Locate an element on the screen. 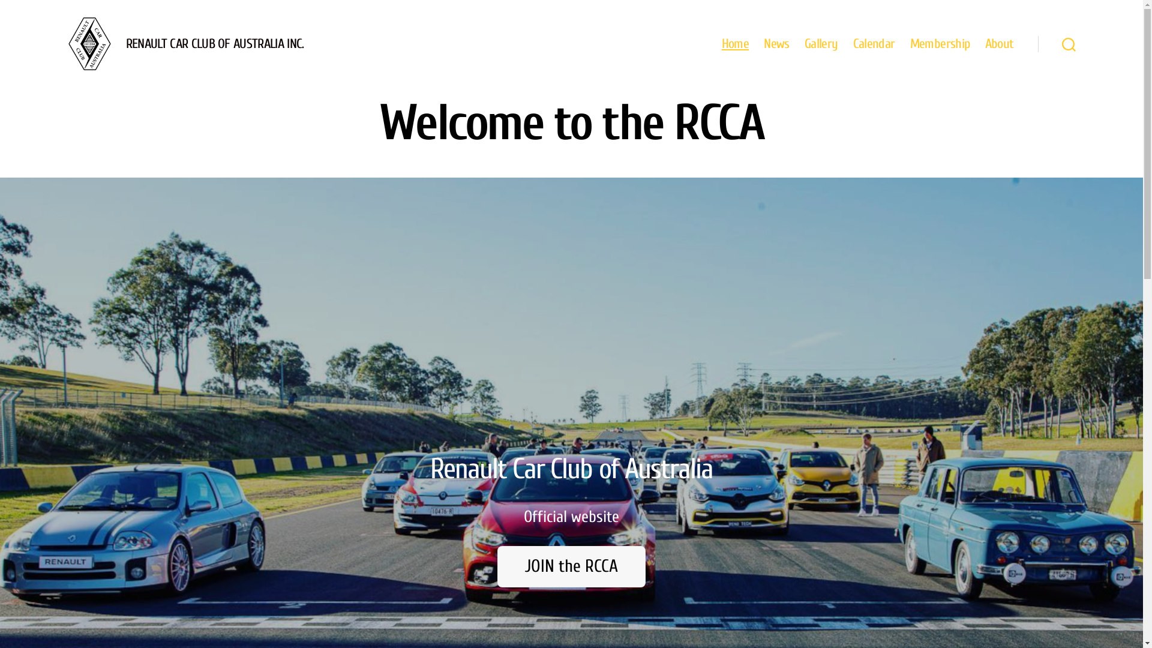 This screenshot has width=1152, height=648. About is located at coordinates (1000, 44).